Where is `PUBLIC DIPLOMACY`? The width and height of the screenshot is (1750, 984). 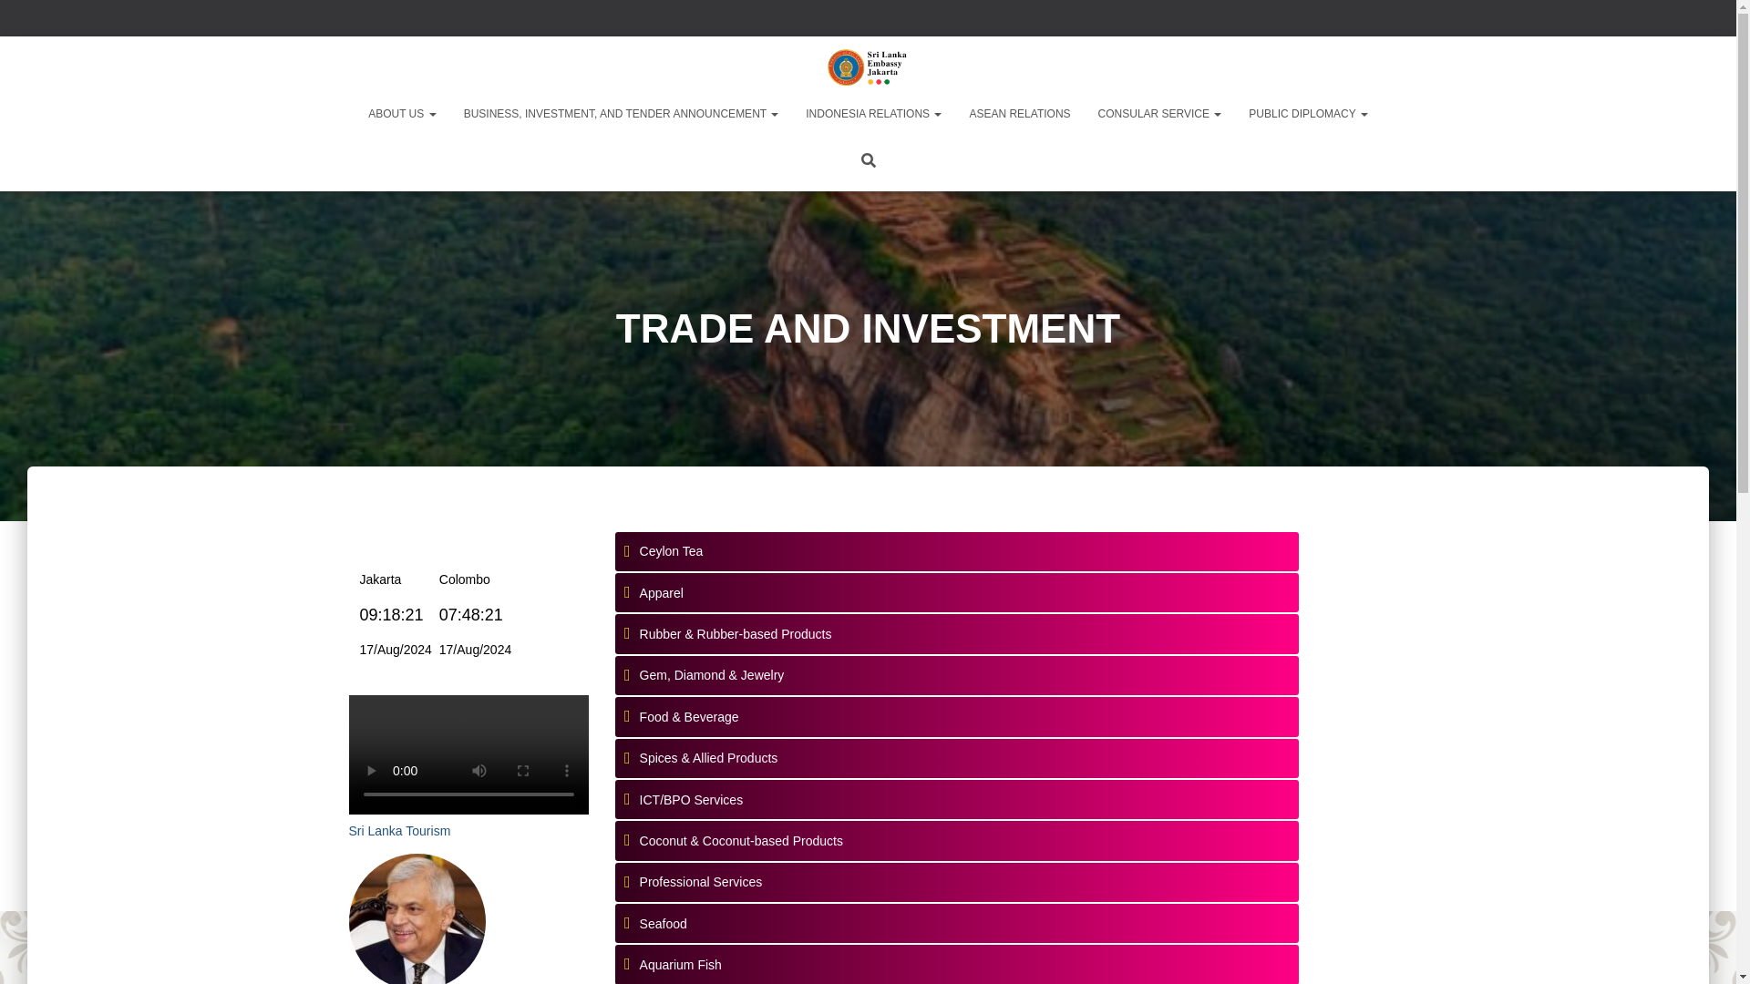 PUBLIC DIPLOMACY is located at coordinates (1307, 114).